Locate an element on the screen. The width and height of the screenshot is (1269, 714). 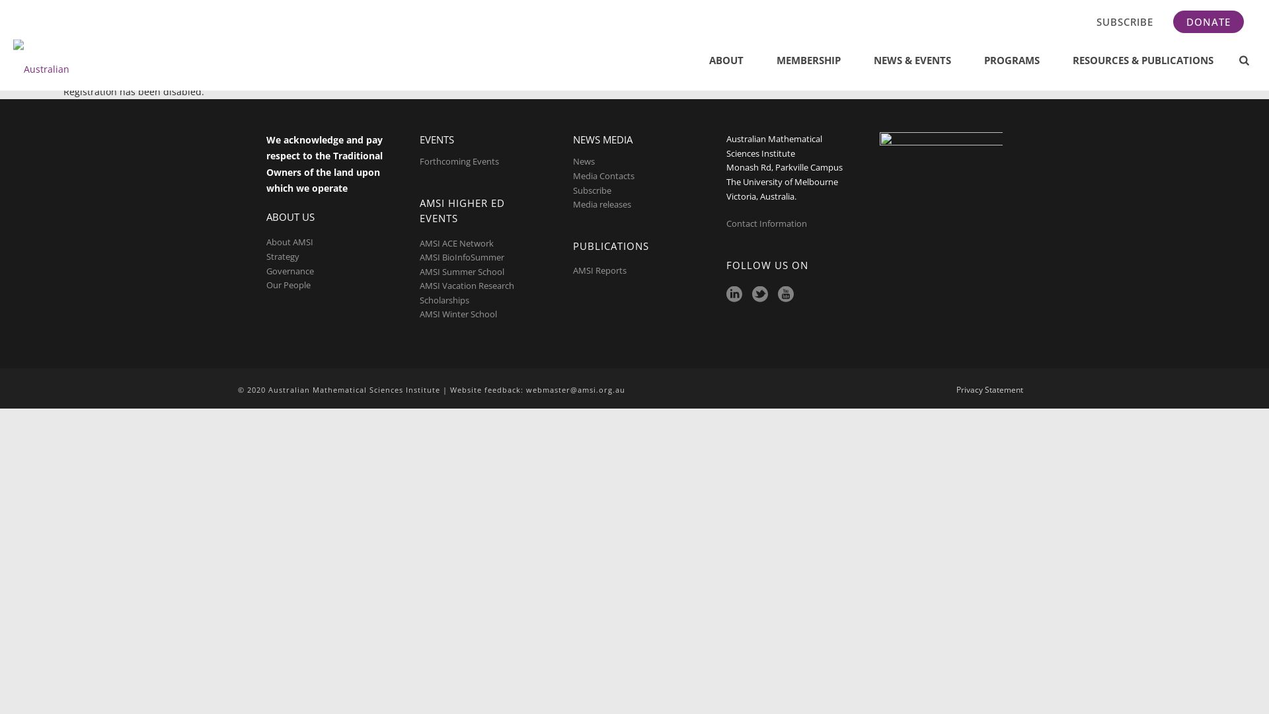
DONATE is located at coordinates (1208, 22).